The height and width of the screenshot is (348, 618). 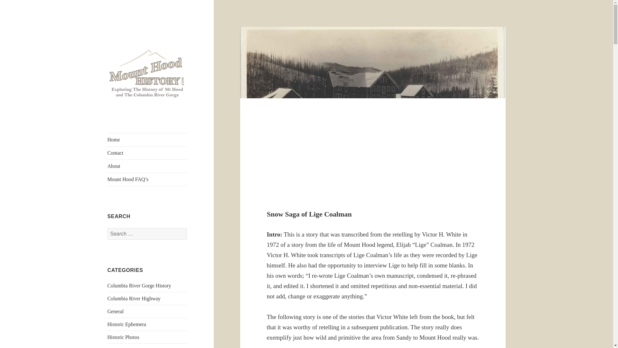 What do you see at coordinates (139, 285) in the screenshot?
I see `Columbia River Gorge History` at bounding box center [139, 285].